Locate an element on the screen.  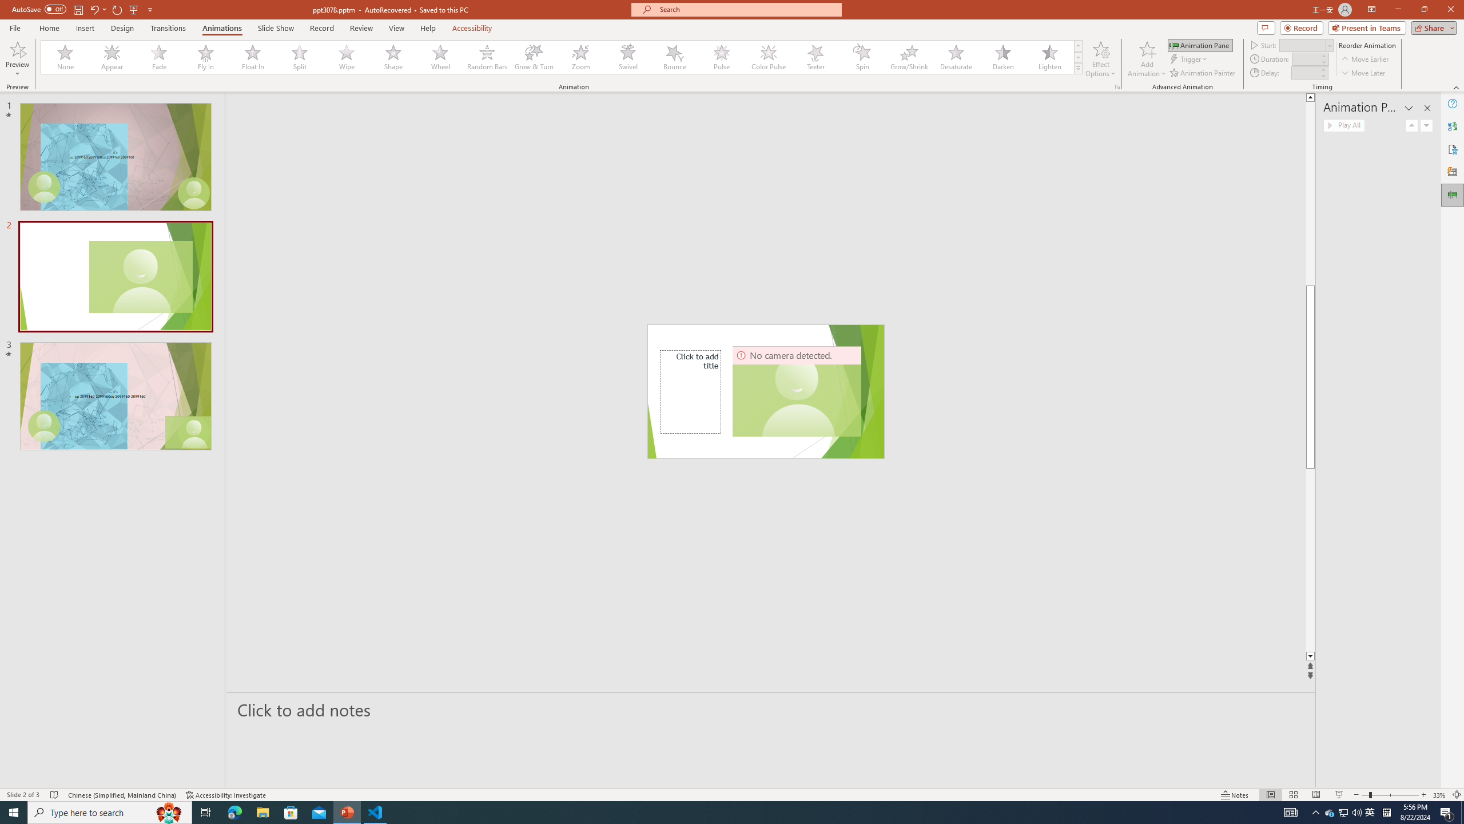
Title TextBox is located at coordinates (691, 391).